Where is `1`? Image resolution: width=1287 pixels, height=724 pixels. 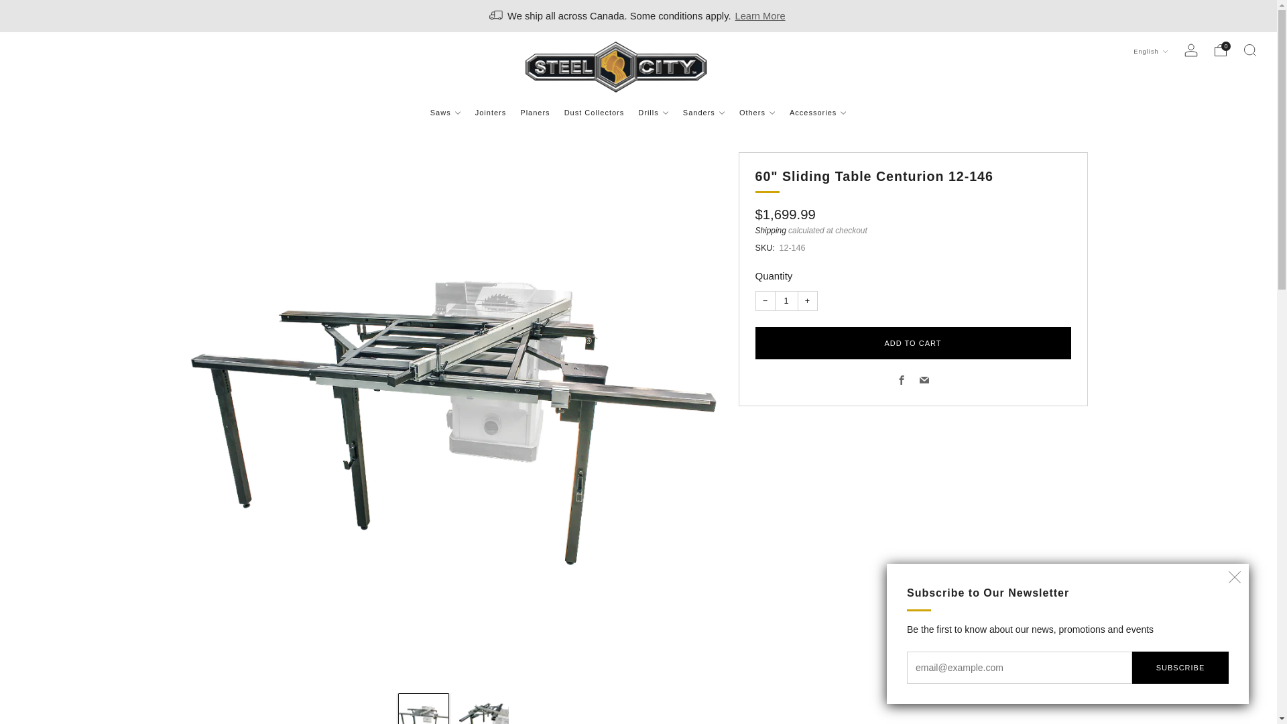 1 is located at coordinates (786, 301).